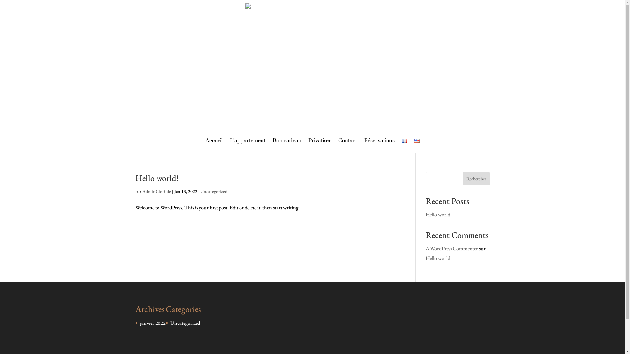 The height and width of the screenshot is (354, 630). What do you see at coordinates (157, 191) in the screenshot?
I see `AdminClotilde` at bounding box center [157, 191].